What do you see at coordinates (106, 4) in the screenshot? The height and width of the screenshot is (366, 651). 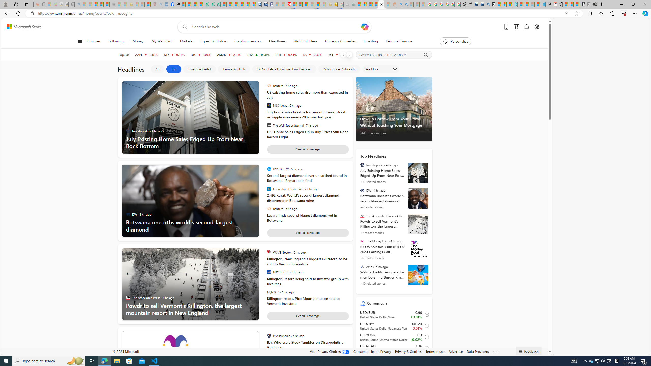 I see `New Report Confirms 2023 Was Record Hot | Watch` at bounding box center [106, 4].